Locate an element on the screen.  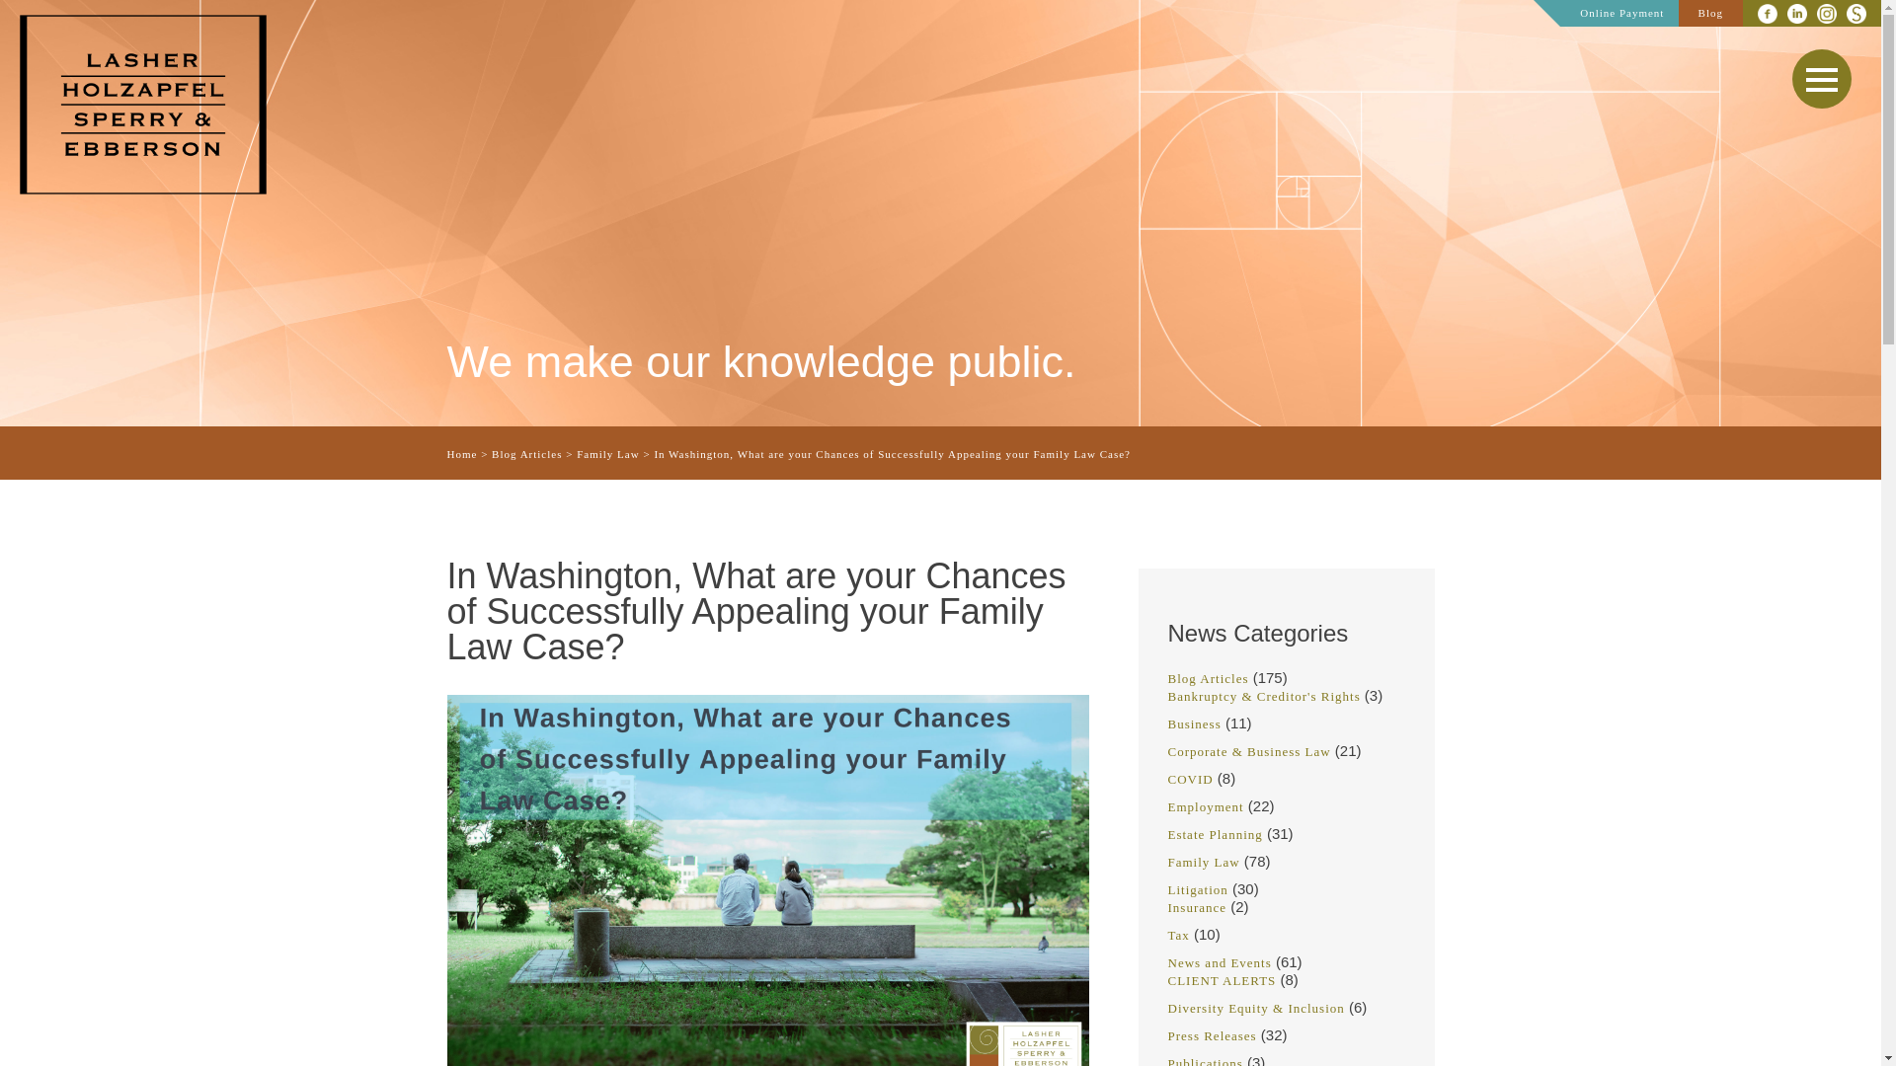
Online Payment is located at coordinates (1621, 12).